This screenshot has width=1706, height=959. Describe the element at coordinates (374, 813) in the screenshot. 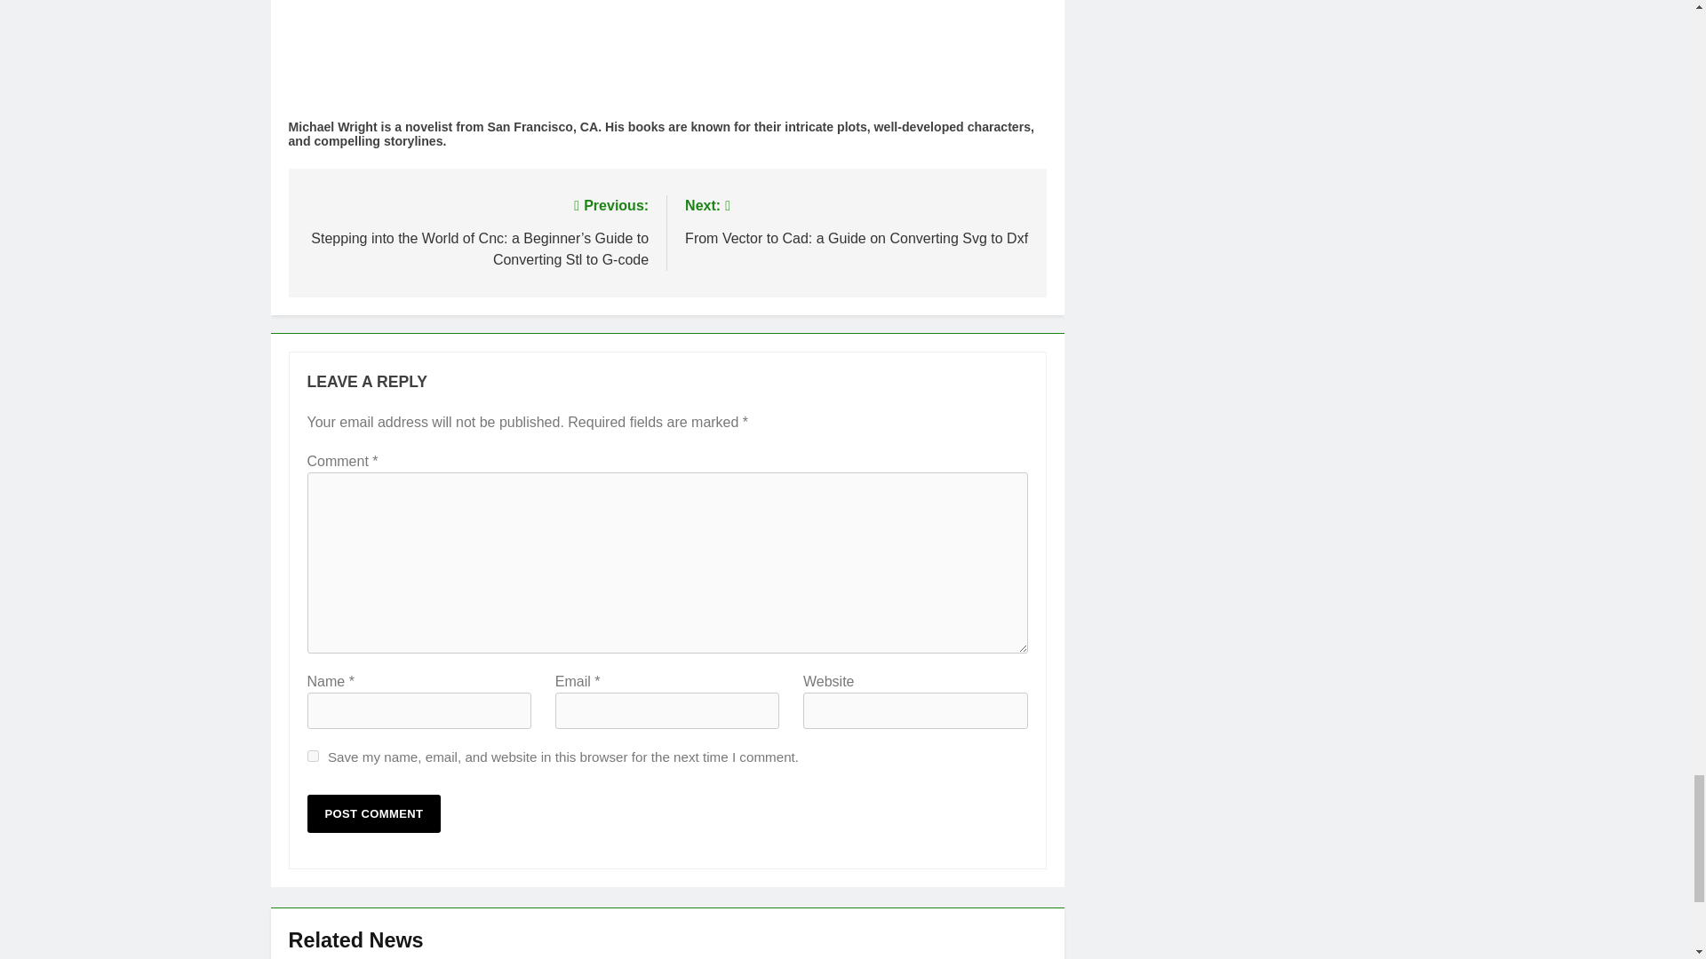

I see `Post Comment` at that location.